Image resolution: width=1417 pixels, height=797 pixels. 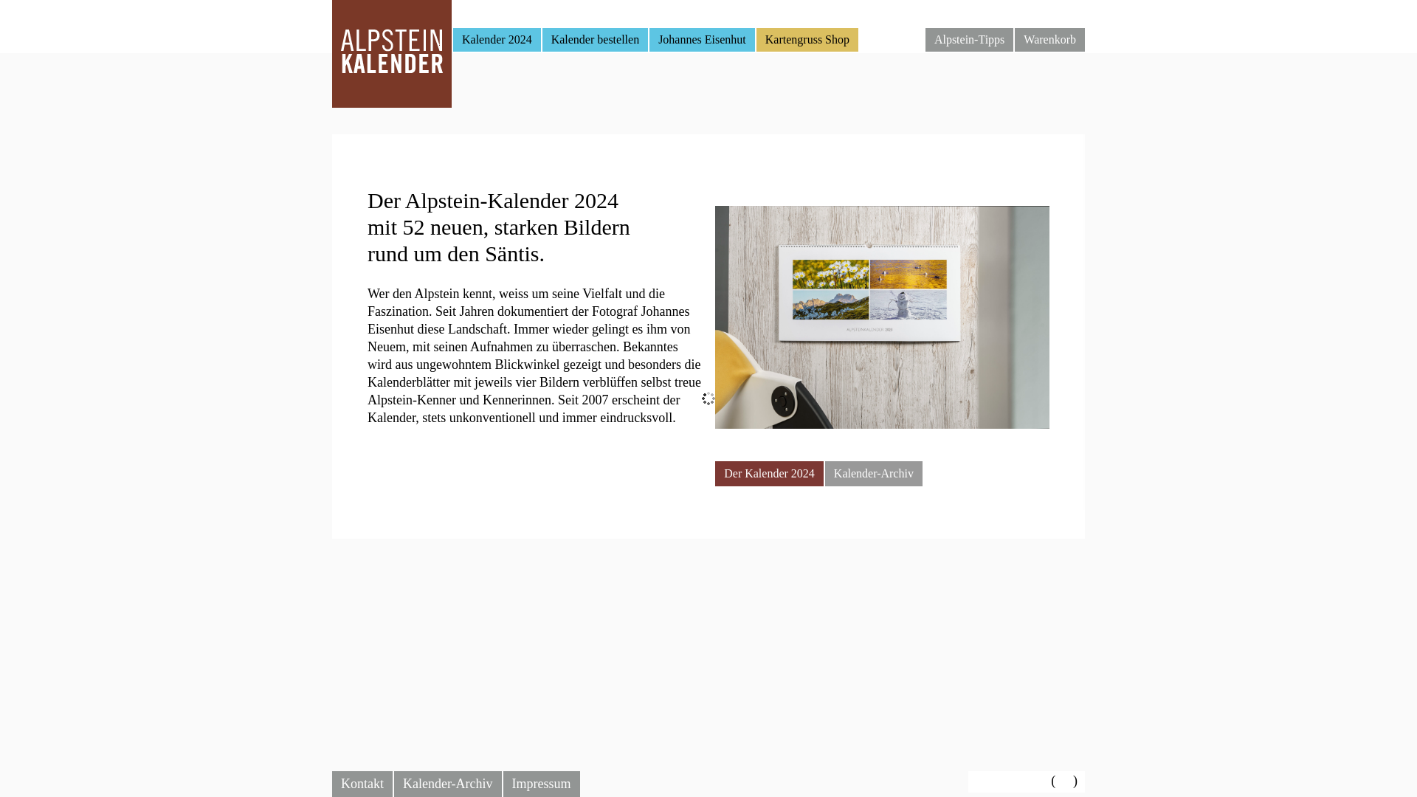 What do you see at coordinates (807, 40) in the screenshot?
I see `Kartengruss Shop` at bounding box center [807, 40].